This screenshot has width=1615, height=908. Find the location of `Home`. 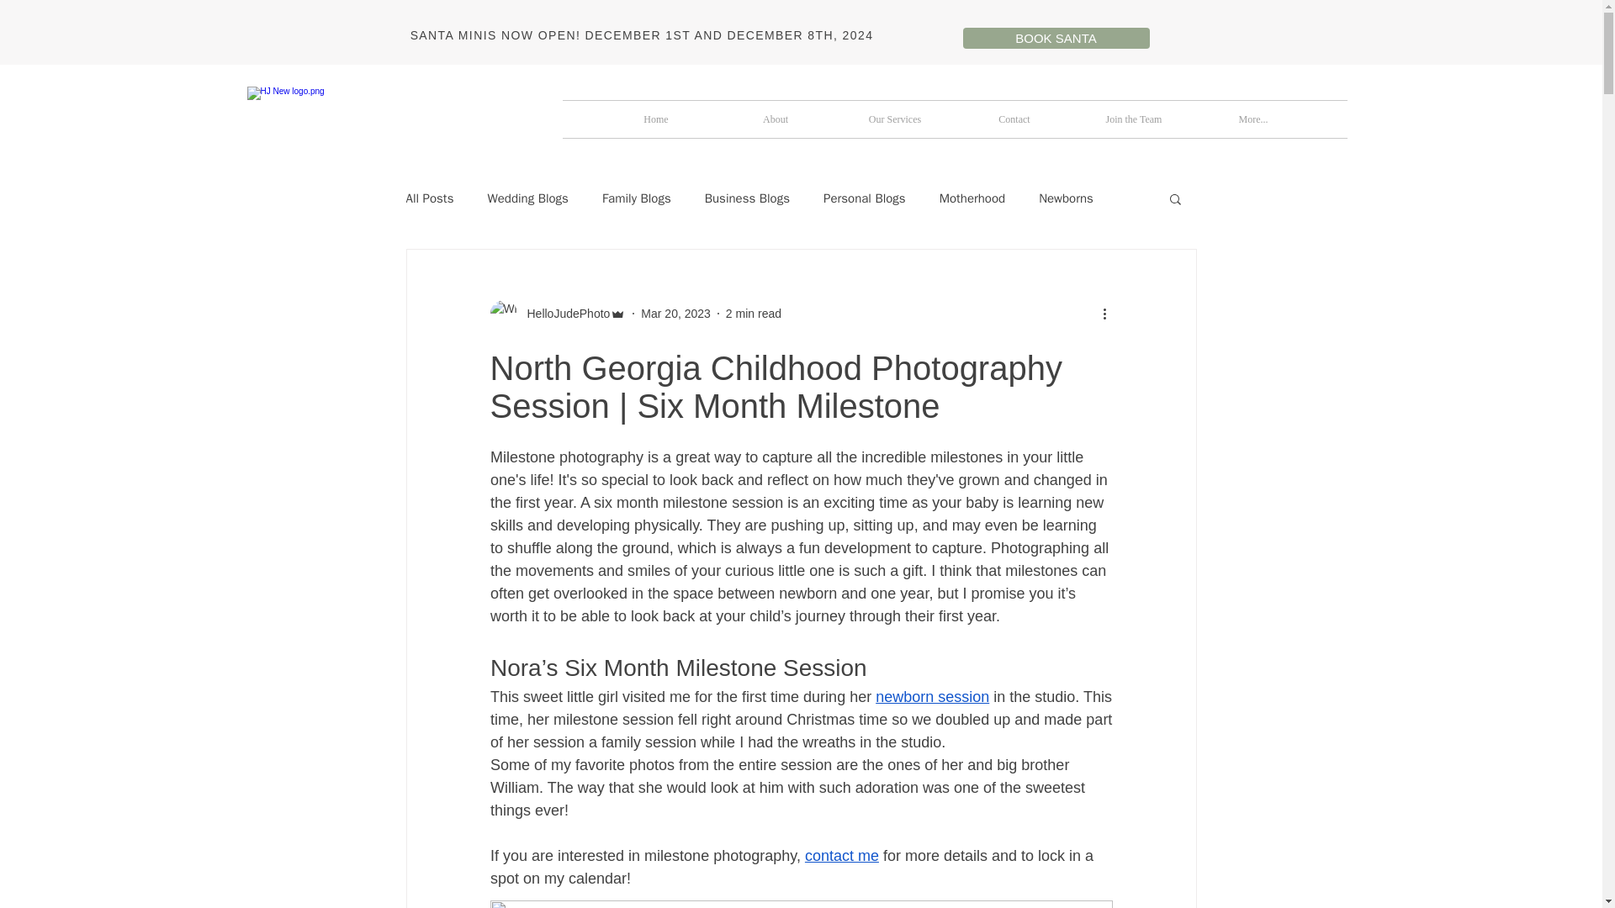

Home is located at coordinates (655, 119).